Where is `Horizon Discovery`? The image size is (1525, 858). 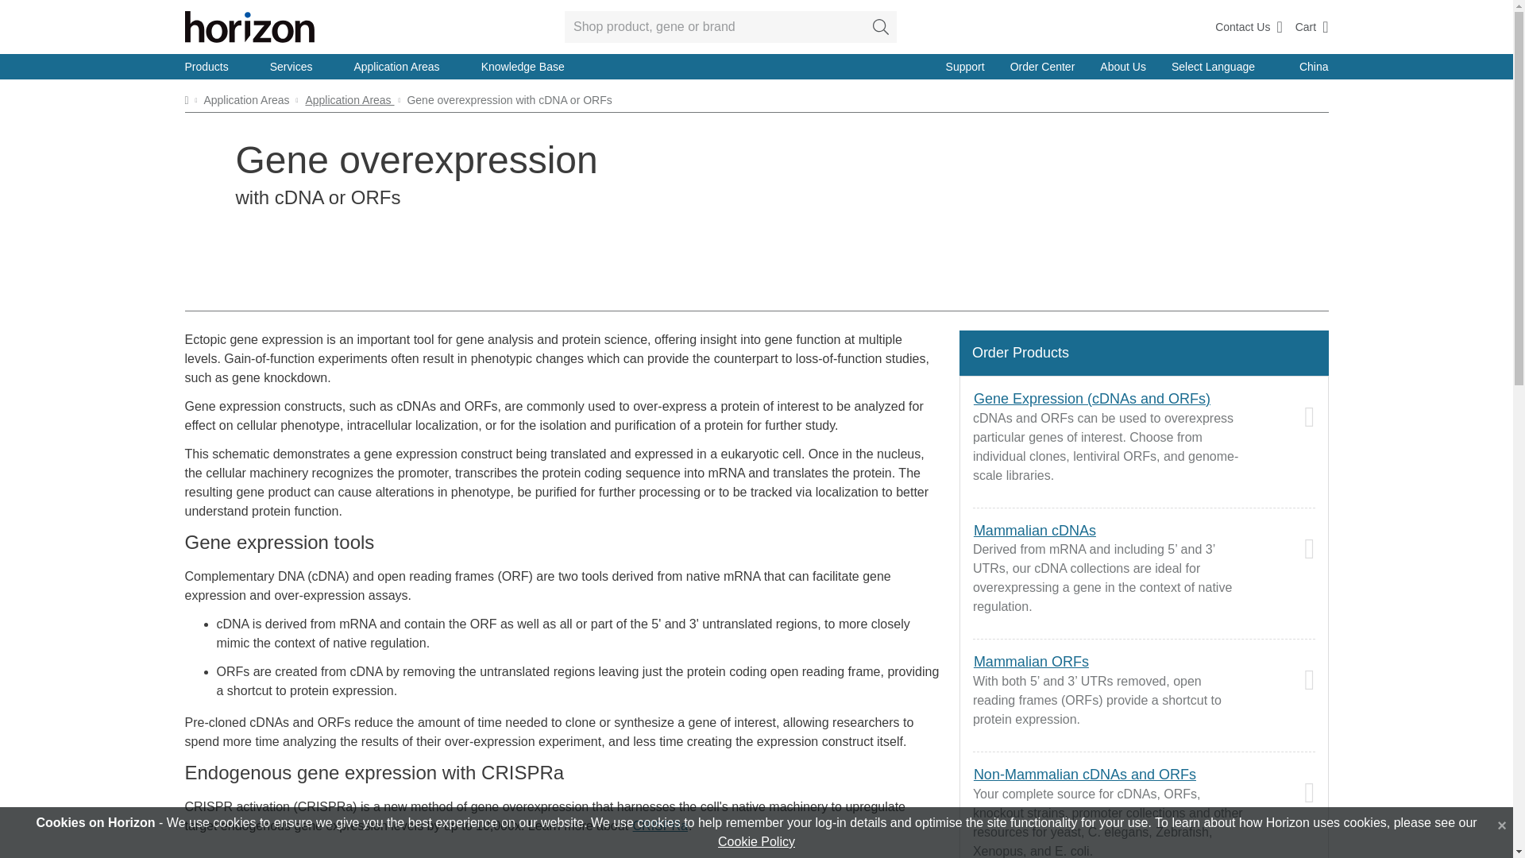
Horizon Discovery is located at coordinates (249, 27).